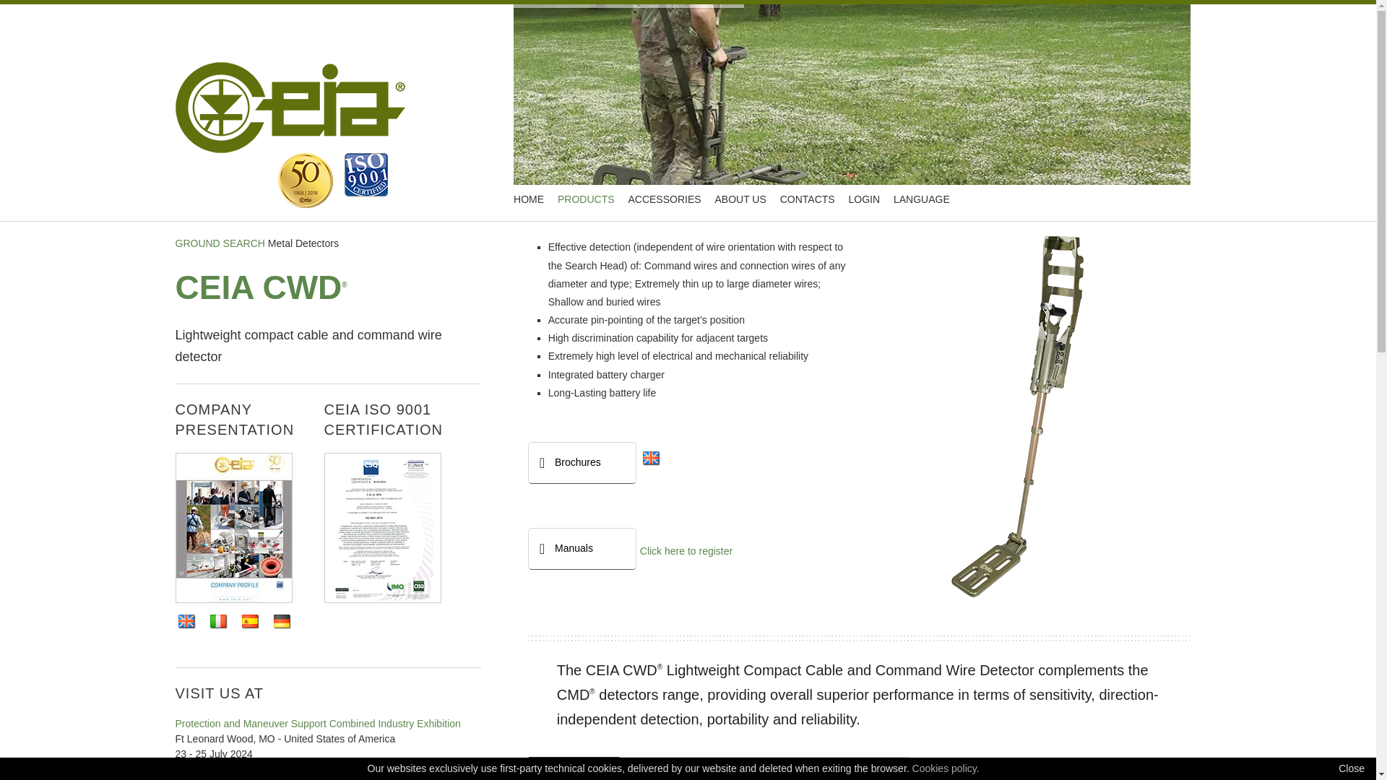  Describe the element at coordinates (652, 458) in the screenshot. I see `Click To View English Brochure` at that location.